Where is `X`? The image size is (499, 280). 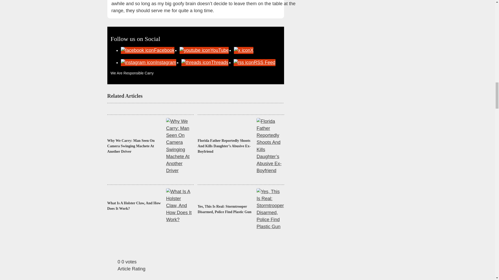
X is located at coordinates (244, 50).